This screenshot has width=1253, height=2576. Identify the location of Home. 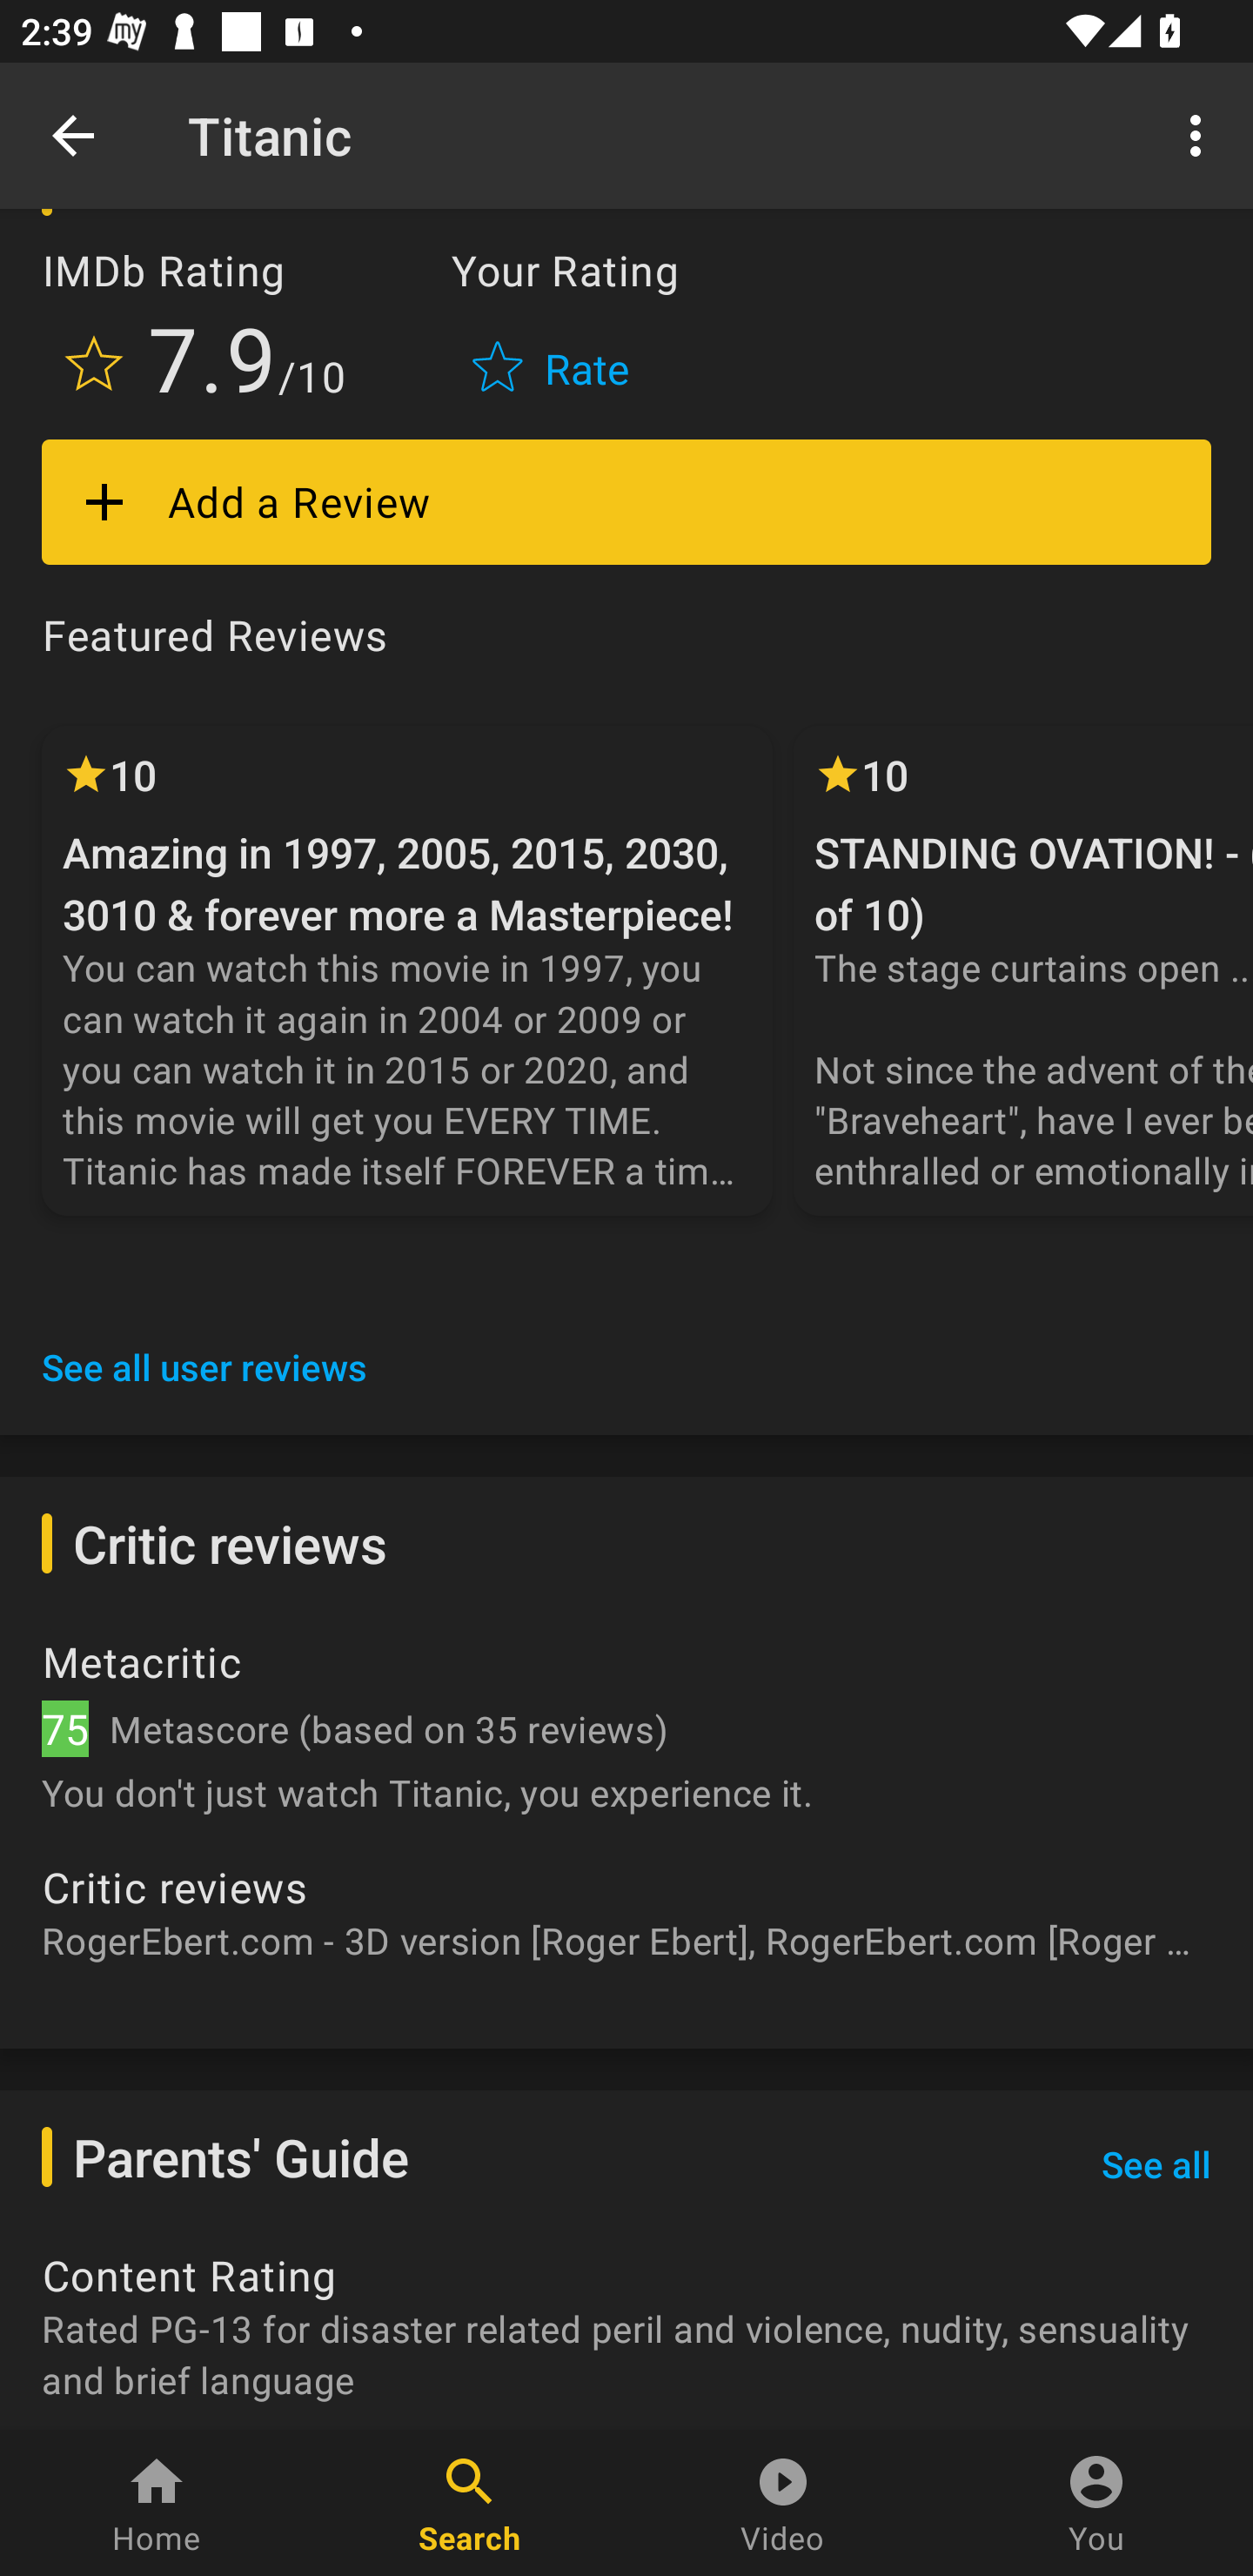
(157, 2503).